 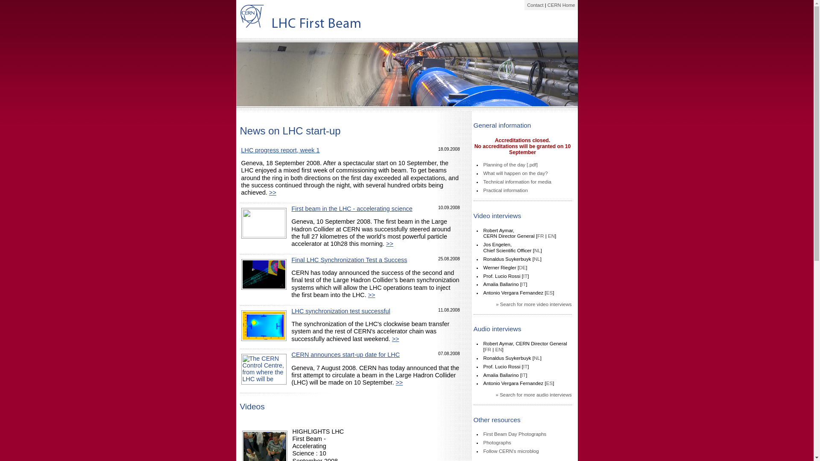 I want to click on Photographs, so click(x=497, y=443).